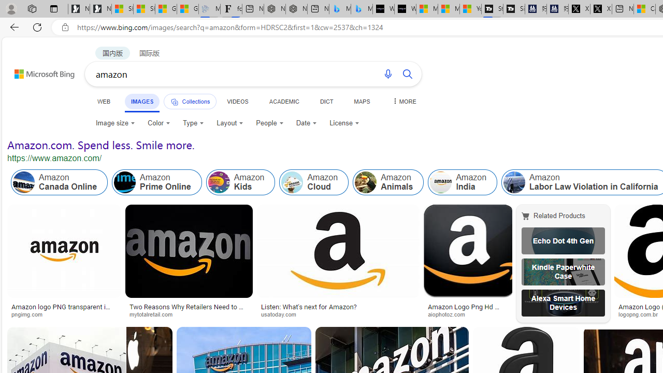  Describe the element at coordinates (142, 102) in the screenshot. I see `IMAGES` at that location.